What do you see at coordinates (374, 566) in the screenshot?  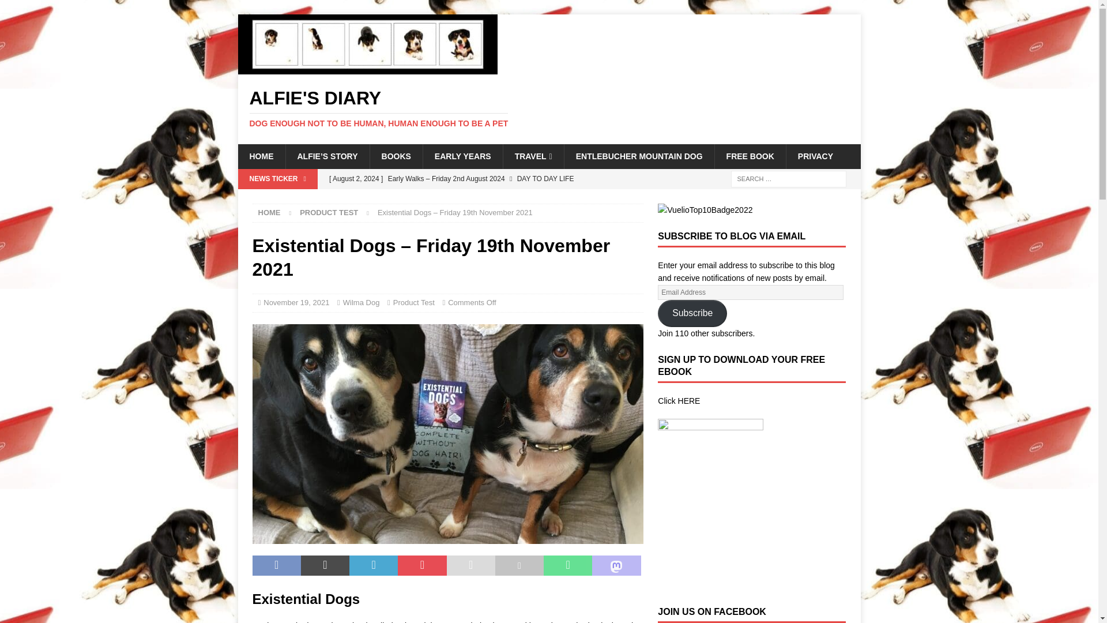 I see `Share on LinkedIn` at bounding box center [374, 566].